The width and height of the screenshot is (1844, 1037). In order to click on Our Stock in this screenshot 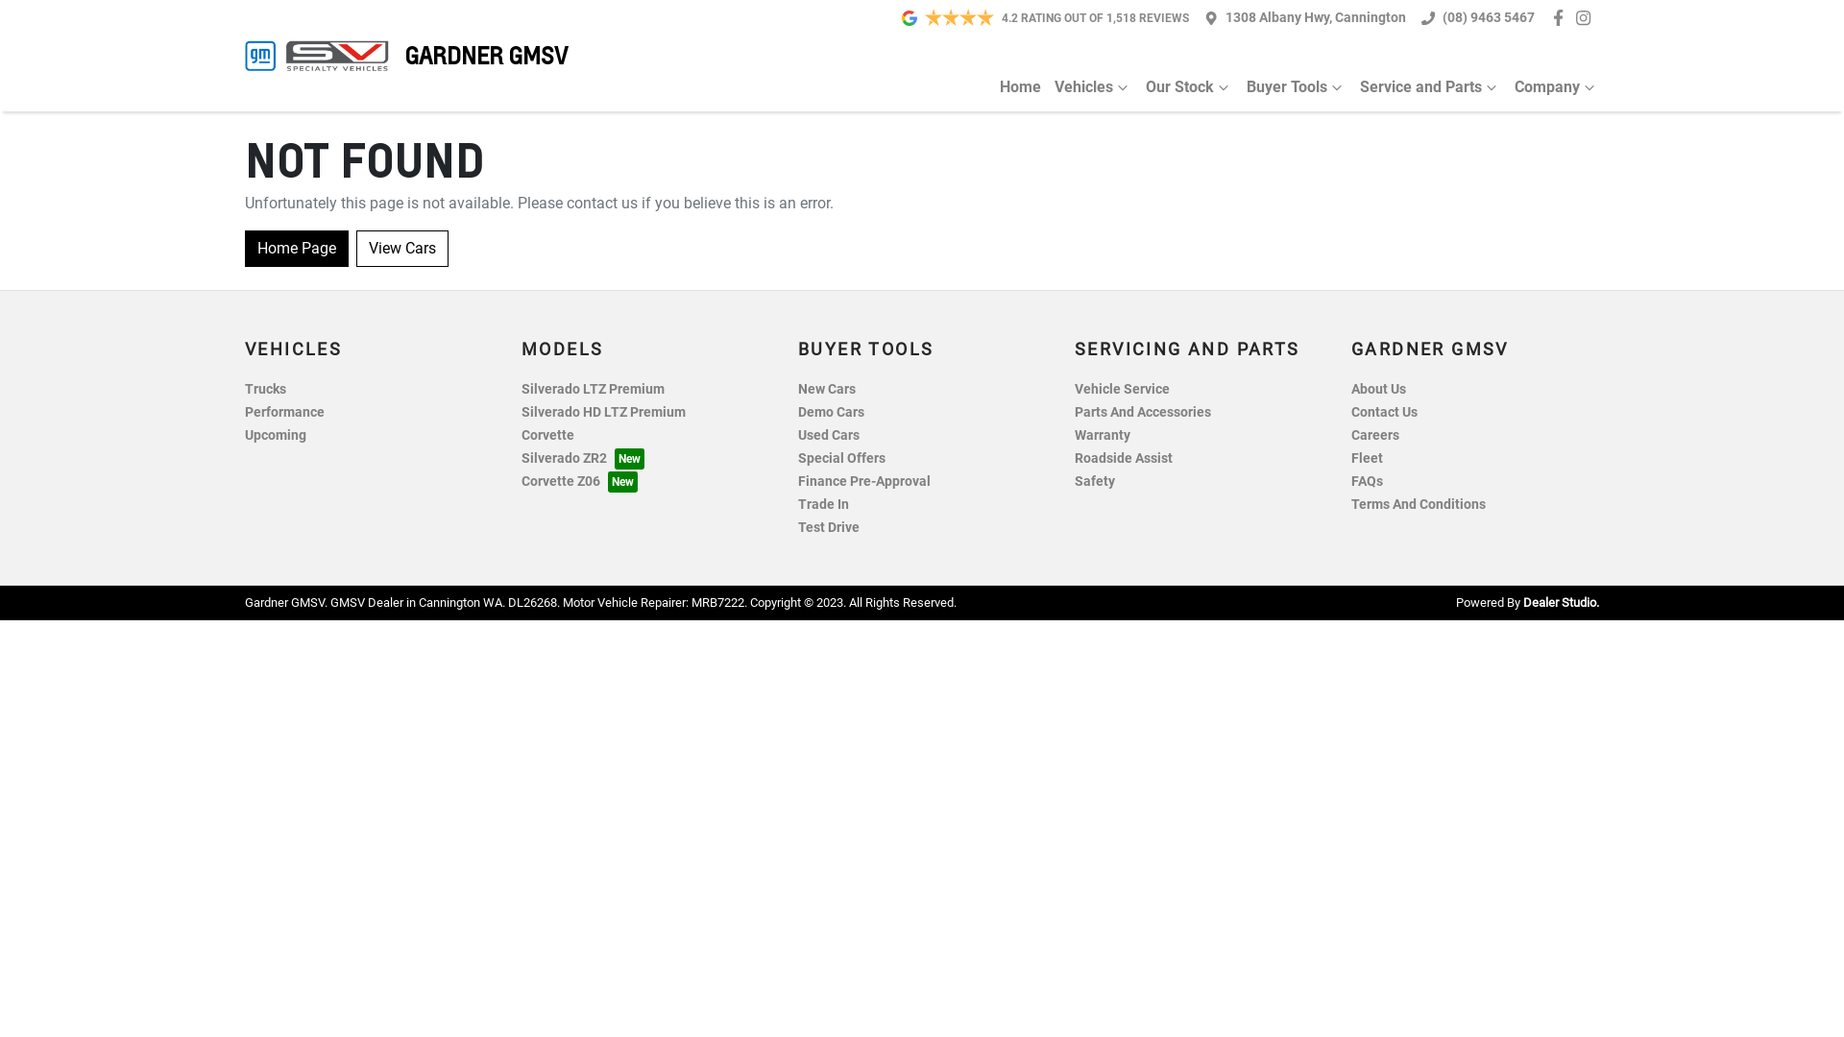, I will do `click(1183, 87)`.